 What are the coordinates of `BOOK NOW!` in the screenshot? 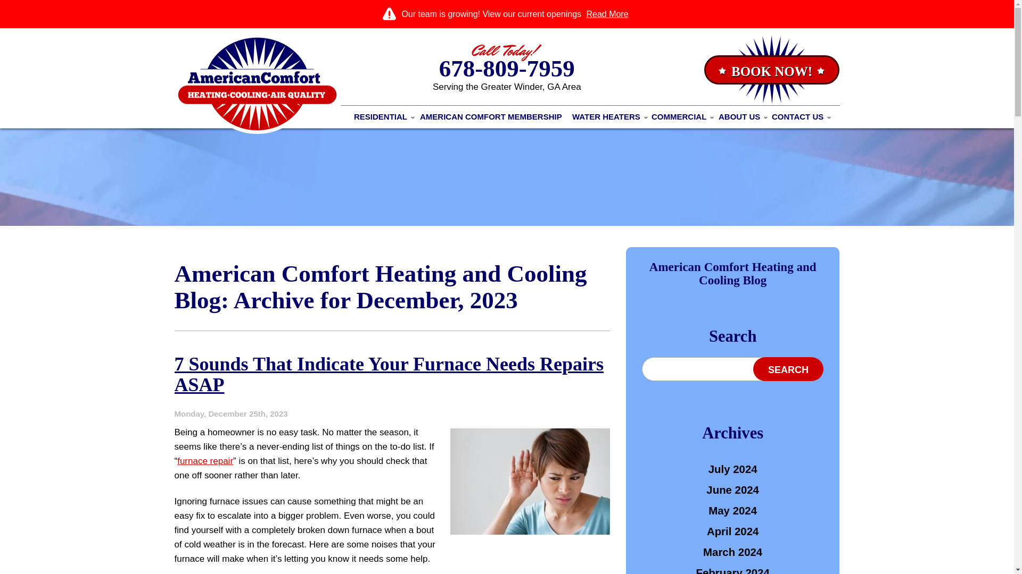 It's located at (771, 69).